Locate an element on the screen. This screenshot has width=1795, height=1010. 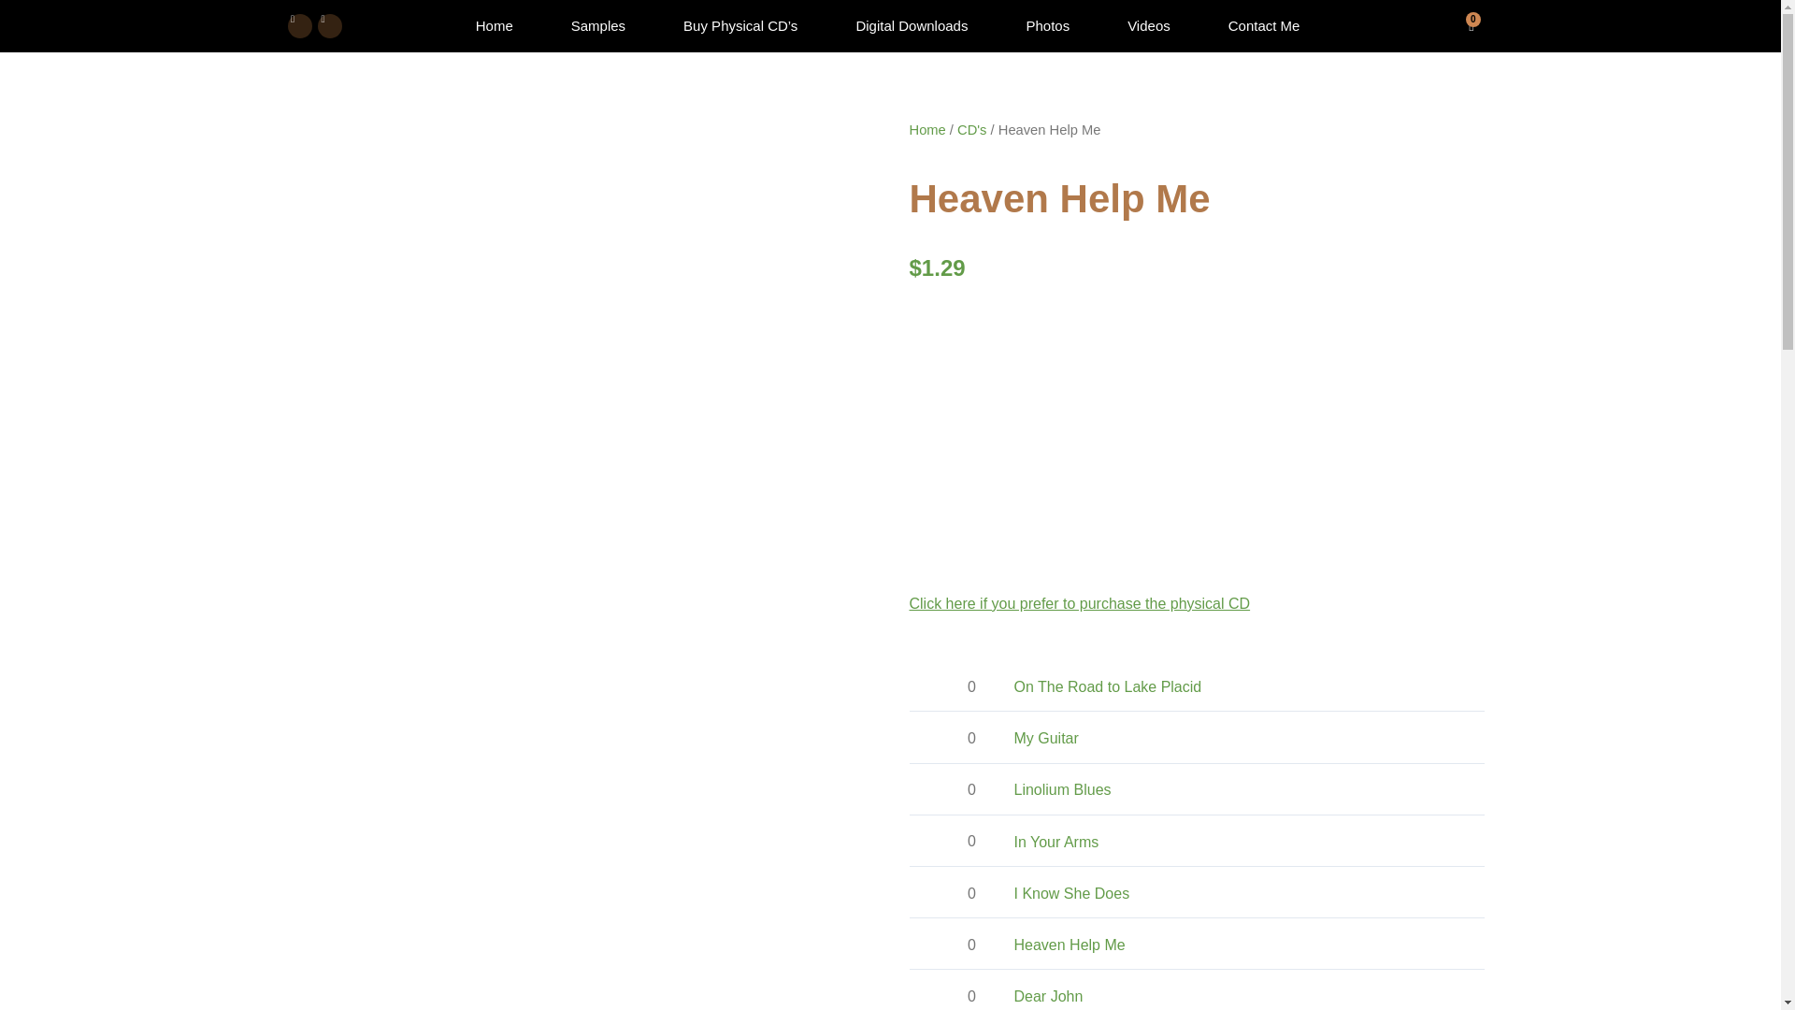
Contact Me is located at coordinates (1264, 26).